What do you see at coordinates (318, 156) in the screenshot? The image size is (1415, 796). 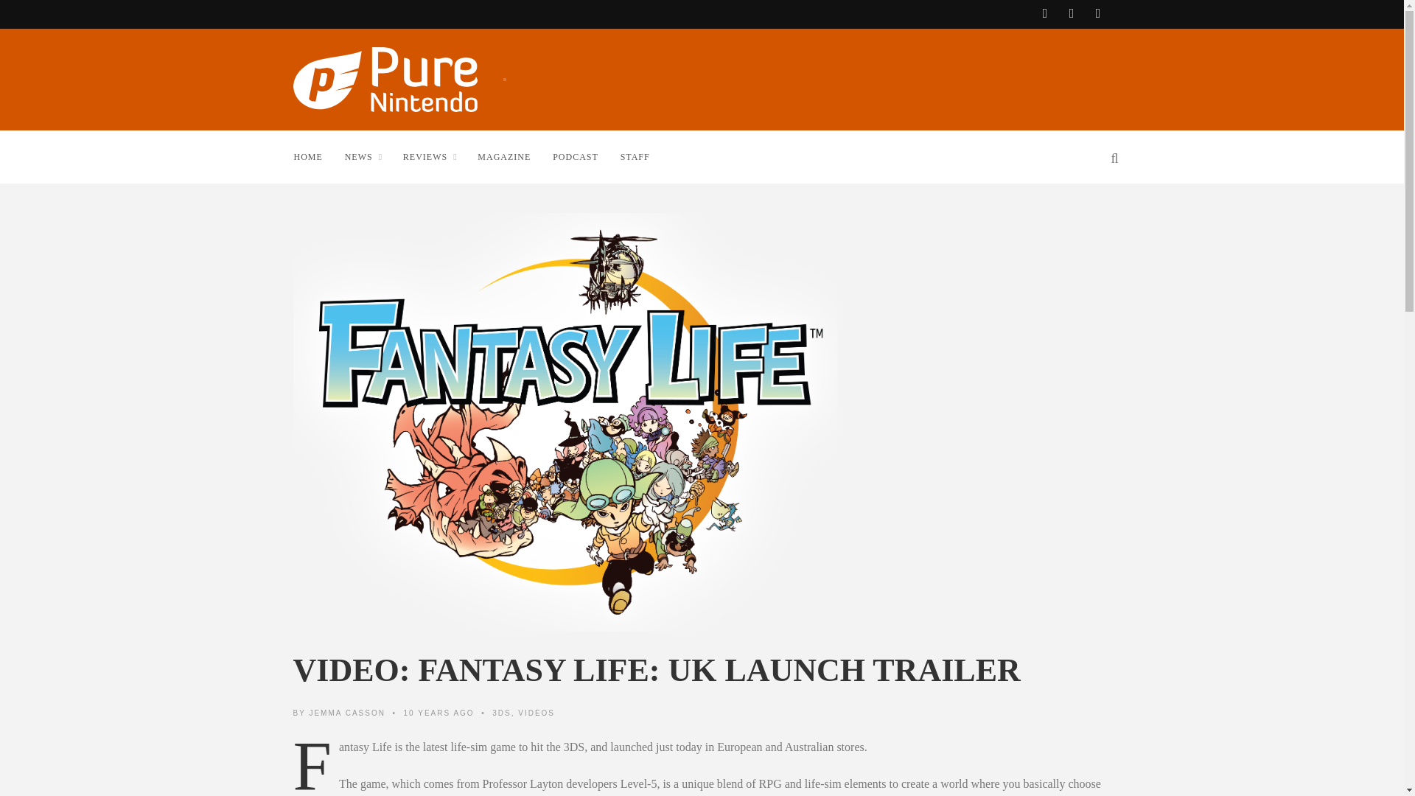 I see `HOME` at bounding box center [318, 156].